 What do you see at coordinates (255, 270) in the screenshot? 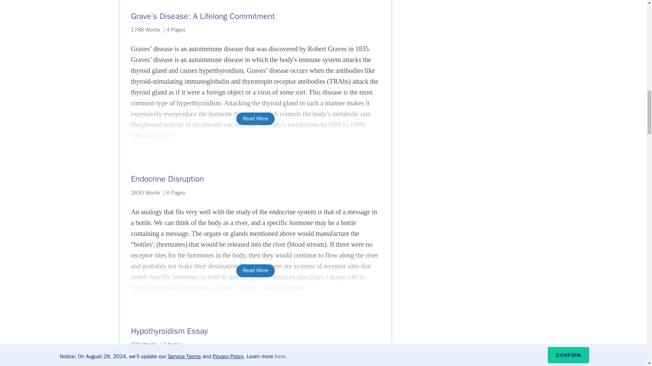
I see `Read More` at bounding box center [255, 270].